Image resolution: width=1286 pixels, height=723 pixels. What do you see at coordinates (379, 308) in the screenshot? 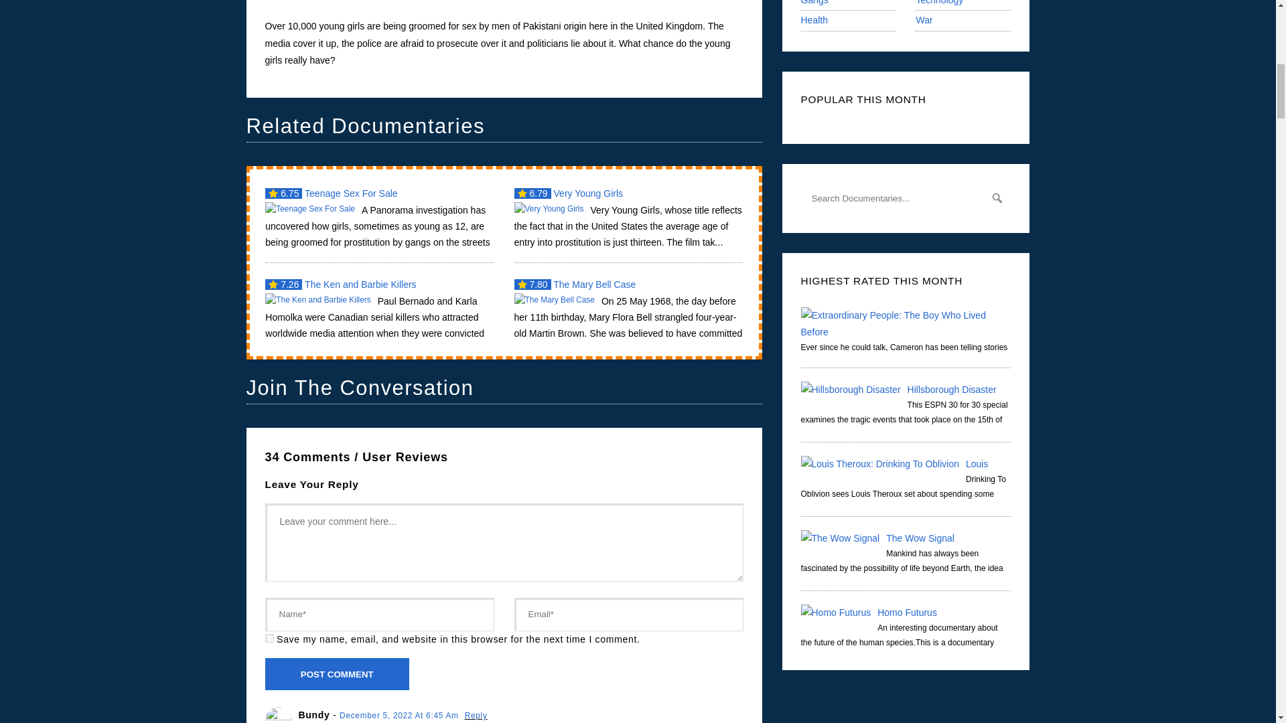
I see `The Ken and Barbie Killers` at bounding box center [379, 308].